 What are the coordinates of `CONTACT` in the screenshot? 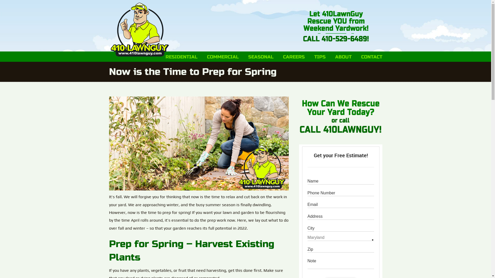 It's located at (372, 57).